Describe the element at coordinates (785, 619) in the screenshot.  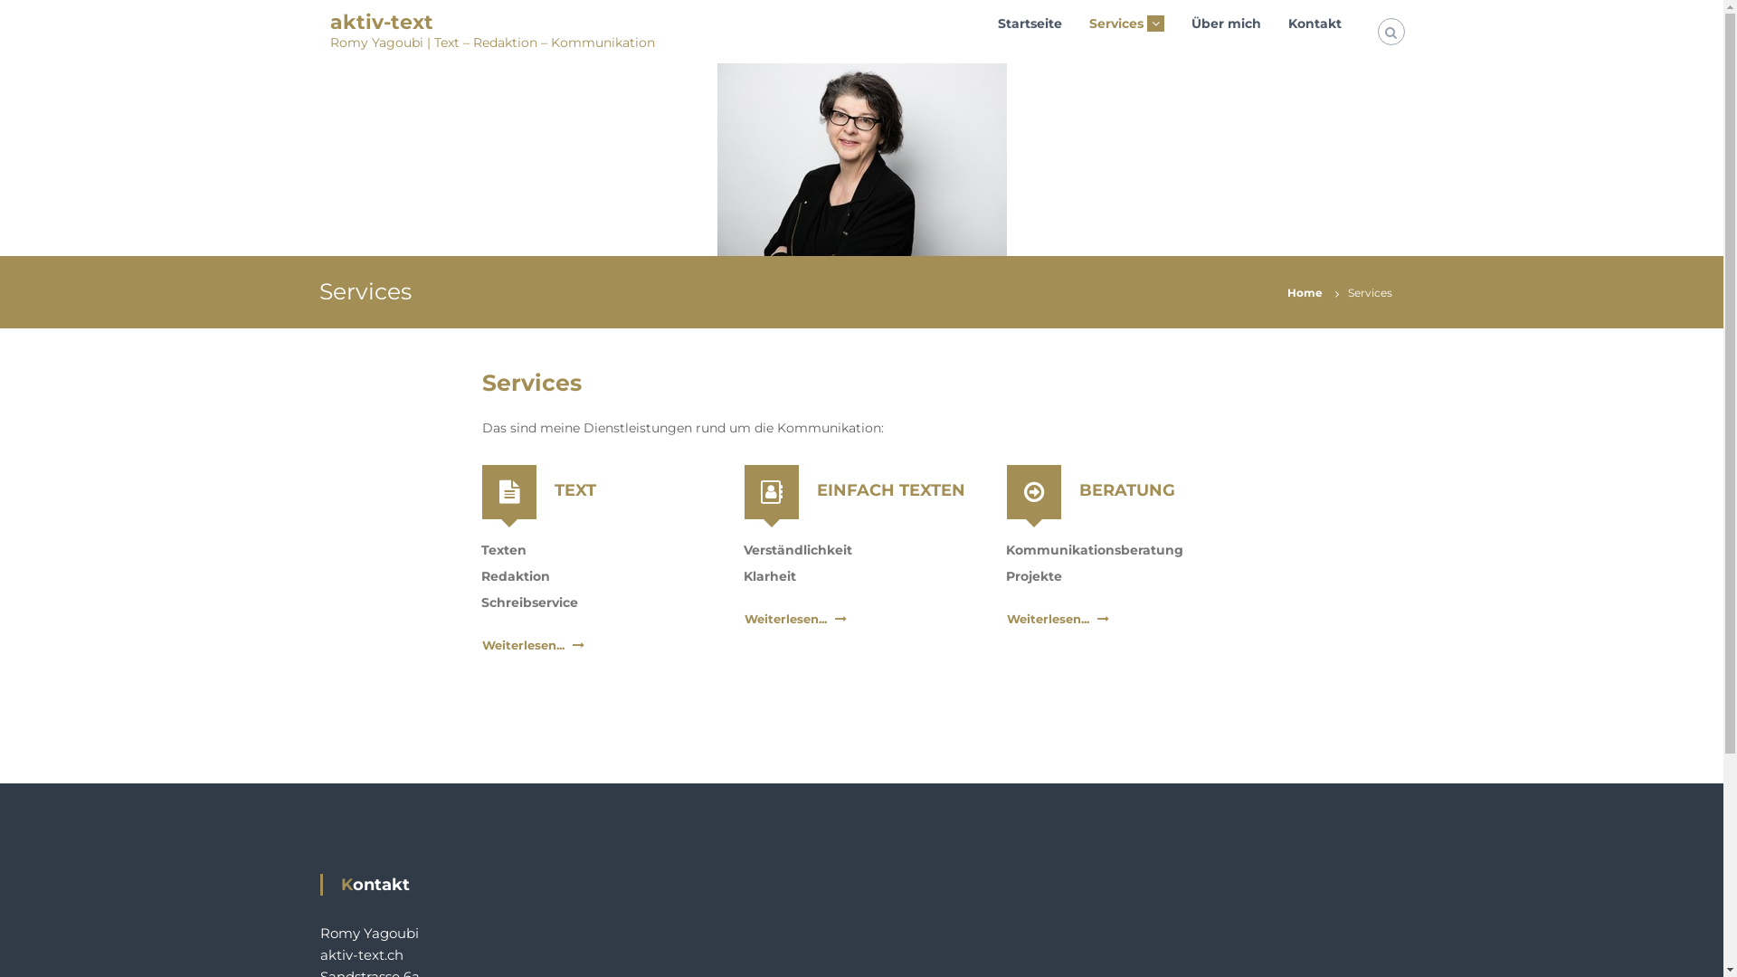
I see `Weiterlesen...` at that location.